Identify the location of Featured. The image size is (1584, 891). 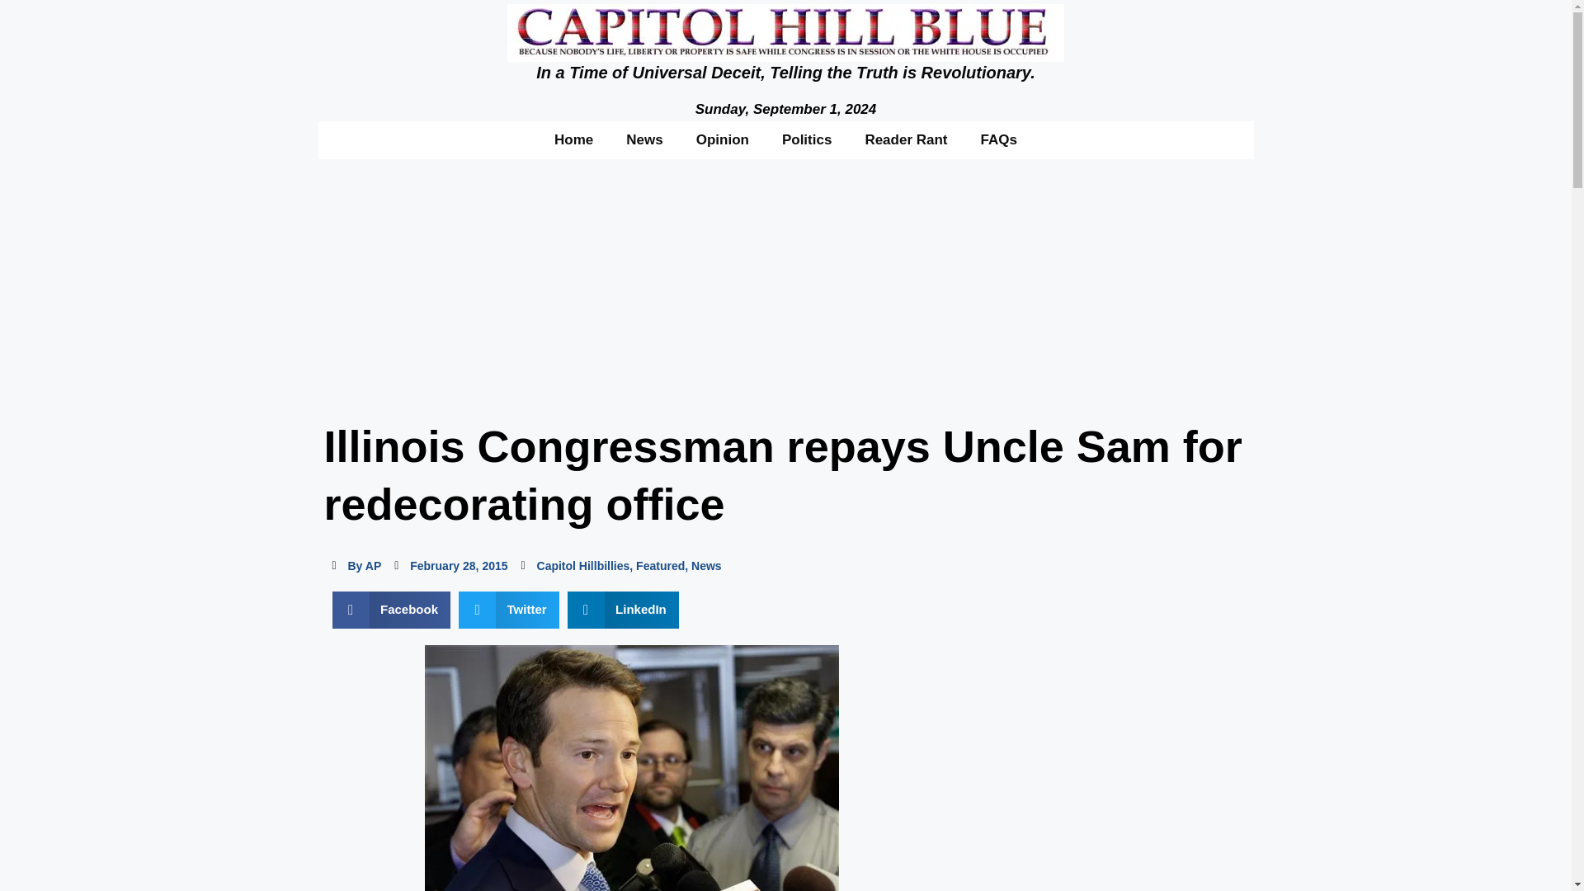
(660, 566).